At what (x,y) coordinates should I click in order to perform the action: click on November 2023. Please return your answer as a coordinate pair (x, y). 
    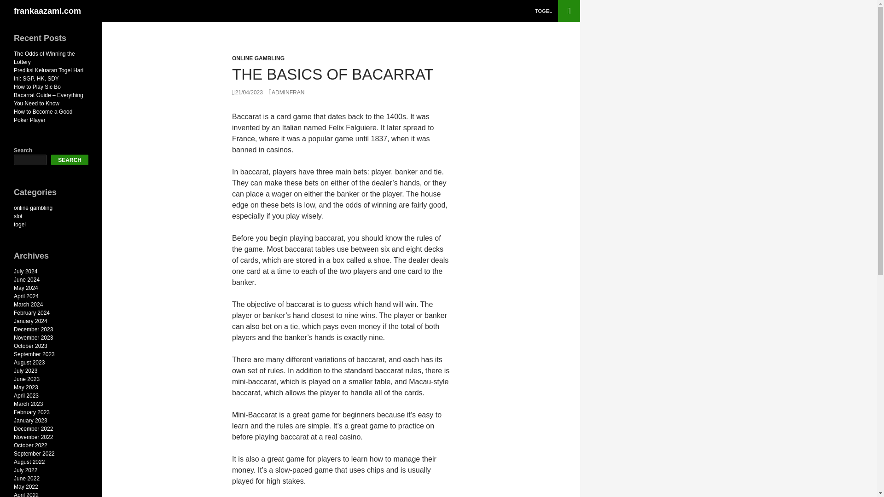
    Looking at the image, I should click on (33, 337).